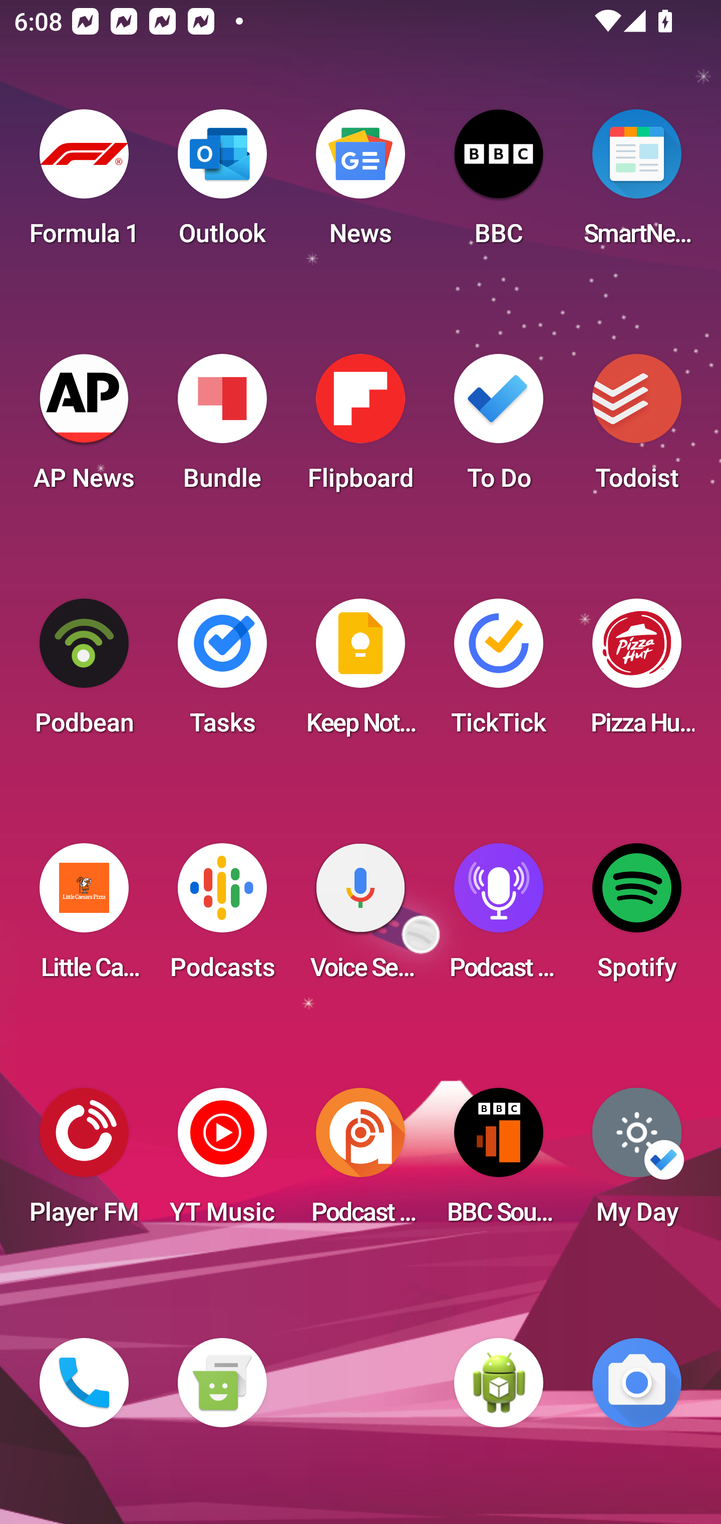 This screenshot has width=721, height=1524. What do you see at coordinates (637, 673) in the screenshot?
I see `Pizza Hut HK & Macau` at bounding box center [637, 673].